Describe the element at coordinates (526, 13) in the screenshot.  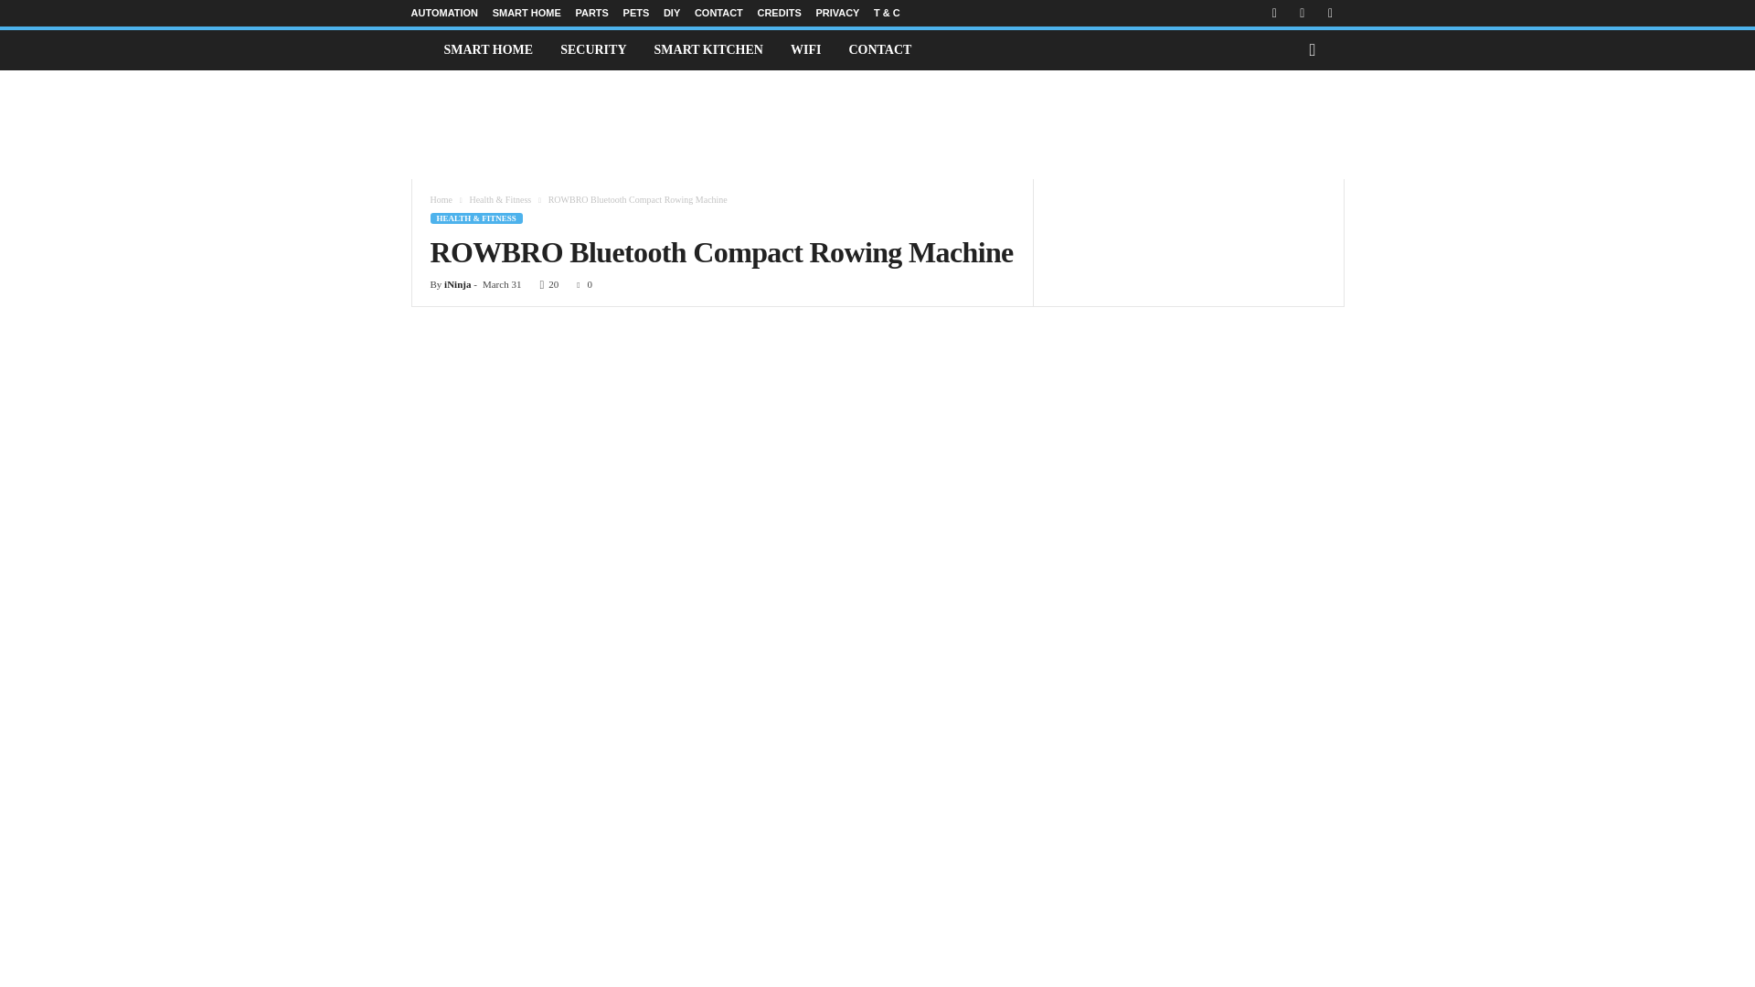
I see `SMART HOME` at that location.